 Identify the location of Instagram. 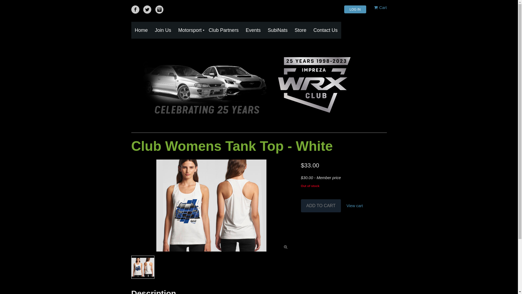
(159, 10).